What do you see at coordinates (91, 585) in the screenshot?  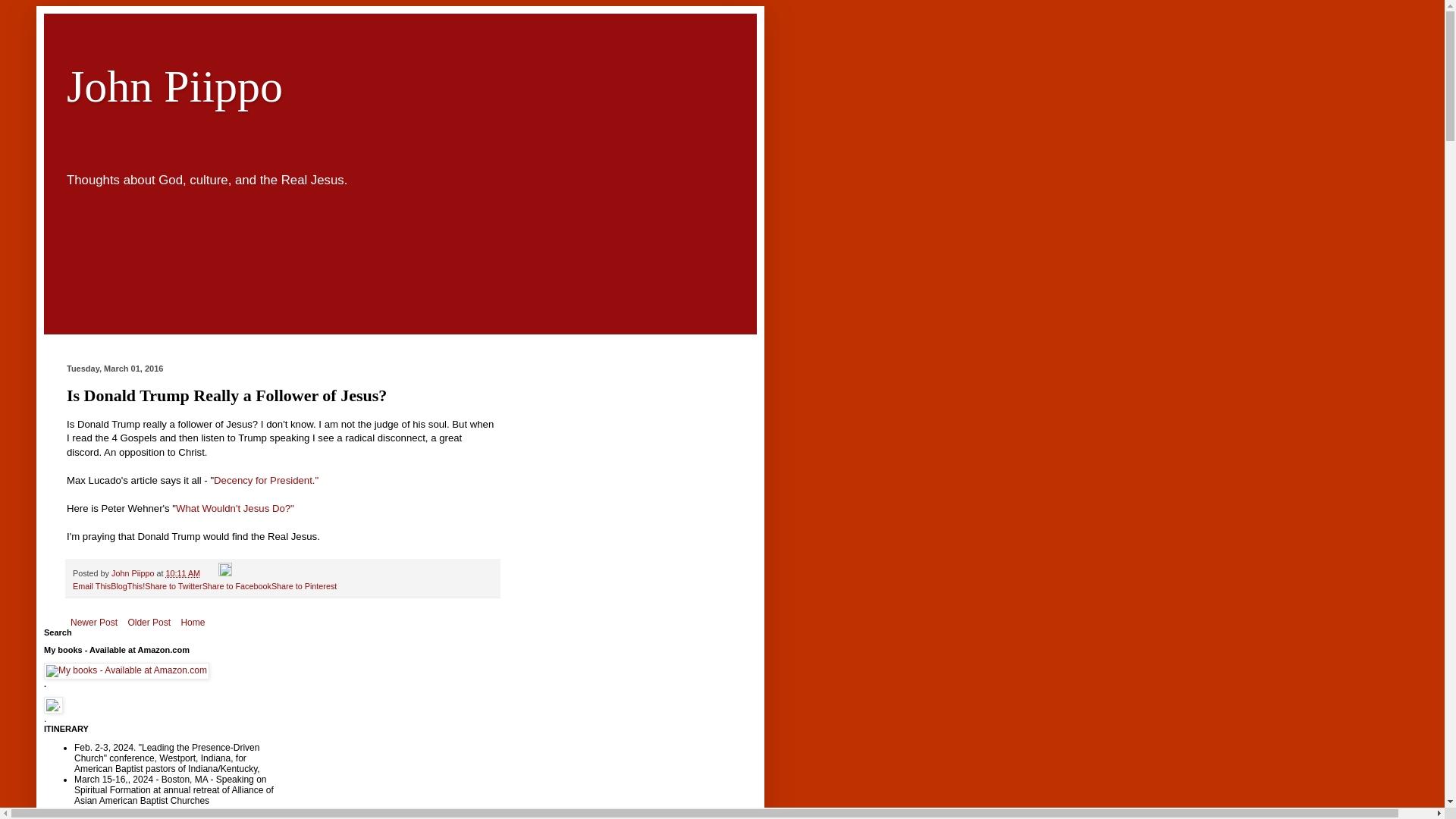 I see `Email This` at bounding box center [91, 585].